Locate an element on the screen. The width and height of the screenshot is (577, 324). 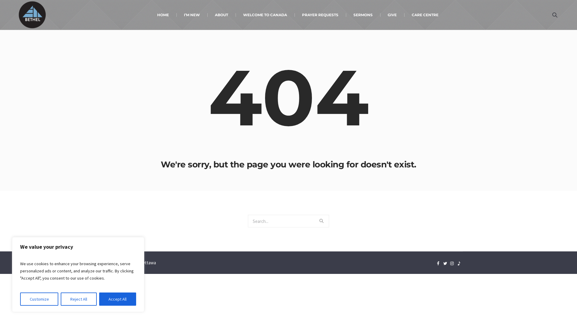
WELCOME TO CANADA is located at coordinates (265, 15).